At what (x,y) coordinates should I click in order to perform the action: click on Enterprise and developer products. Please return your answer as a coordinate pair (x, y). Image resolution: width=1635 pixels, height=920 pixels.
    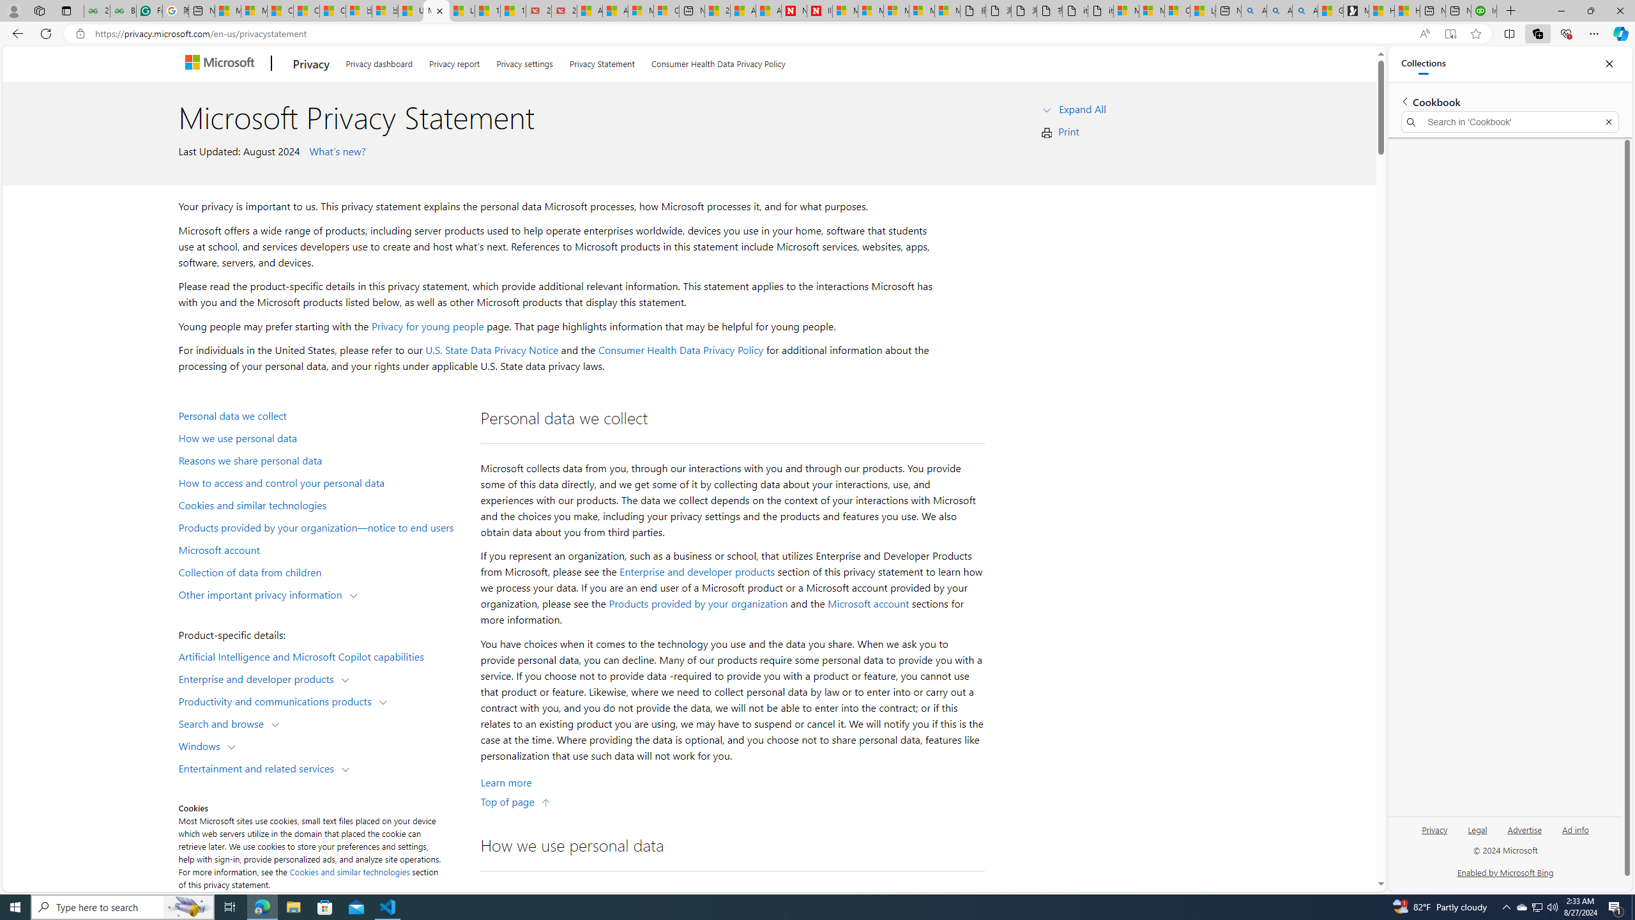
    Looking at the image, I should click on (697, 571).